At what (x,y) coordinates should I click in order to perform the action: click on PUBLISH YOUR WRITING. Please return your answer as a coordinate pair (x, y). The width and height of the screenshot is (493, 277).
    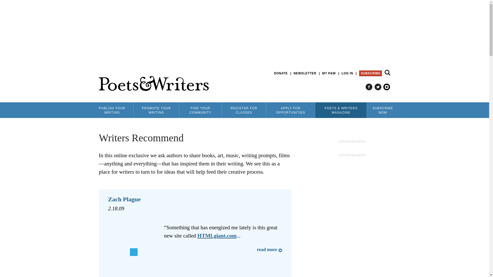
    Looking at the image, I should click on (112, 110).